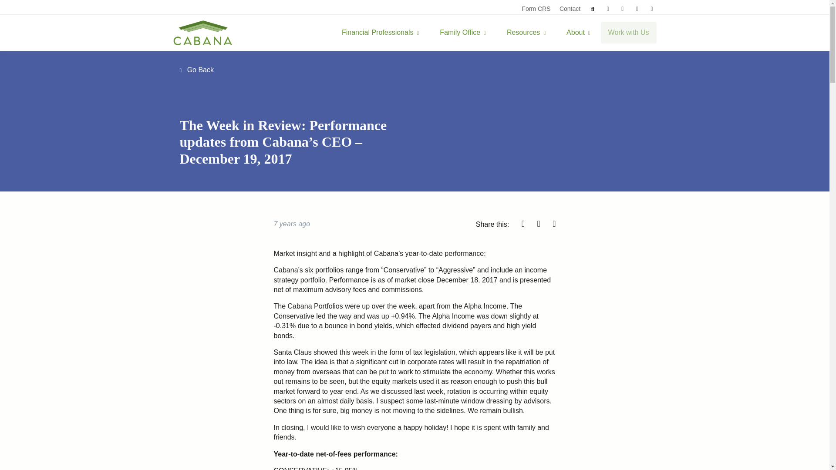 This screenshot has width=836, height=470. What do you see at coordinates (526, 33) in the screenshot?
I see `Resources` at bounding box center [526, 33].